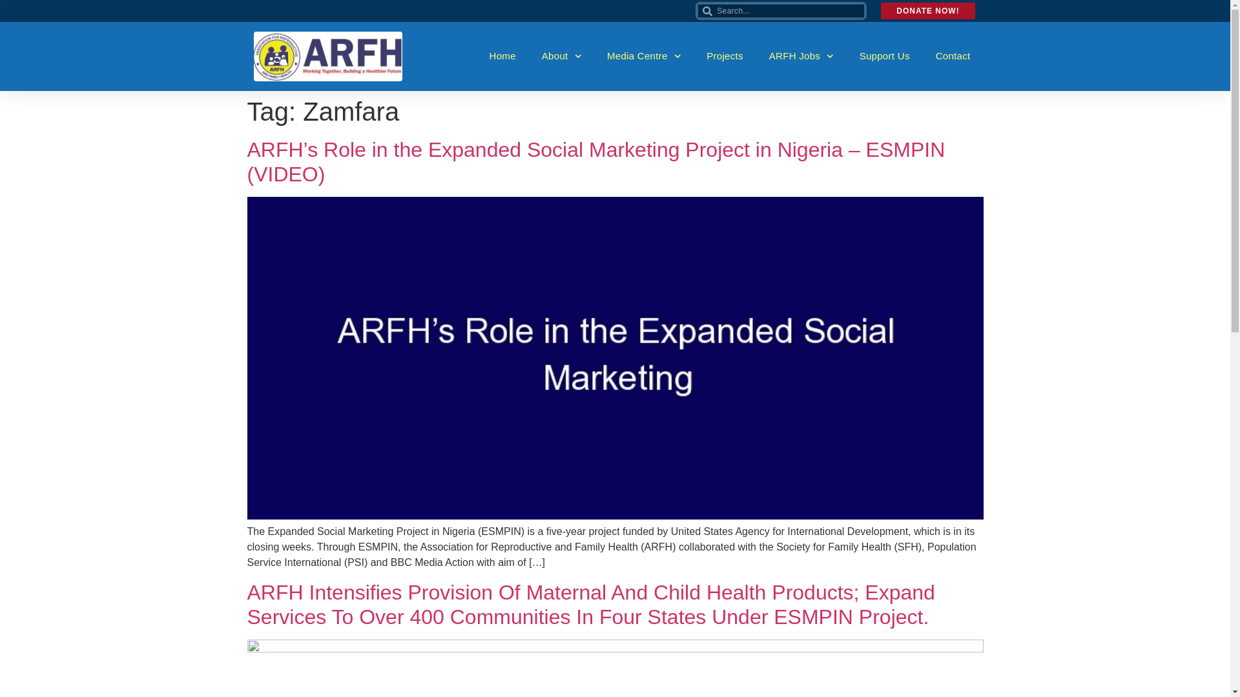  Describe the element at coordinates (561, 56) in the screenshot. I see `About` at that location.